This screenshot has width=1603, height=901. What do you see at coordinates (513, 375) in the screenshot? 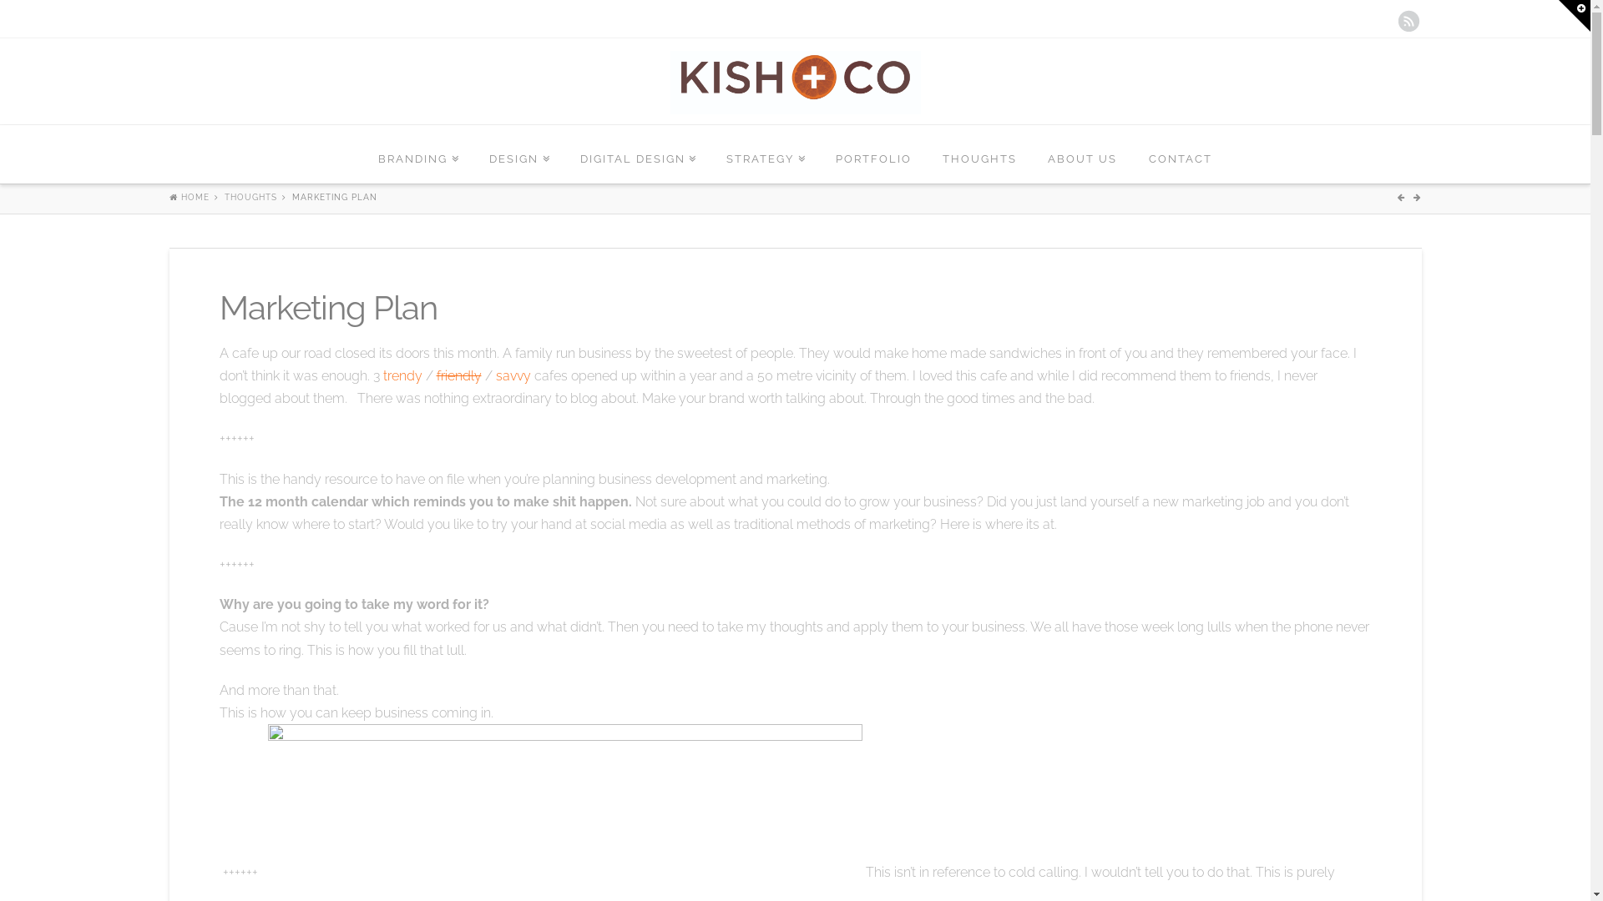
I see `savvy` at bounding box center [513, 375].